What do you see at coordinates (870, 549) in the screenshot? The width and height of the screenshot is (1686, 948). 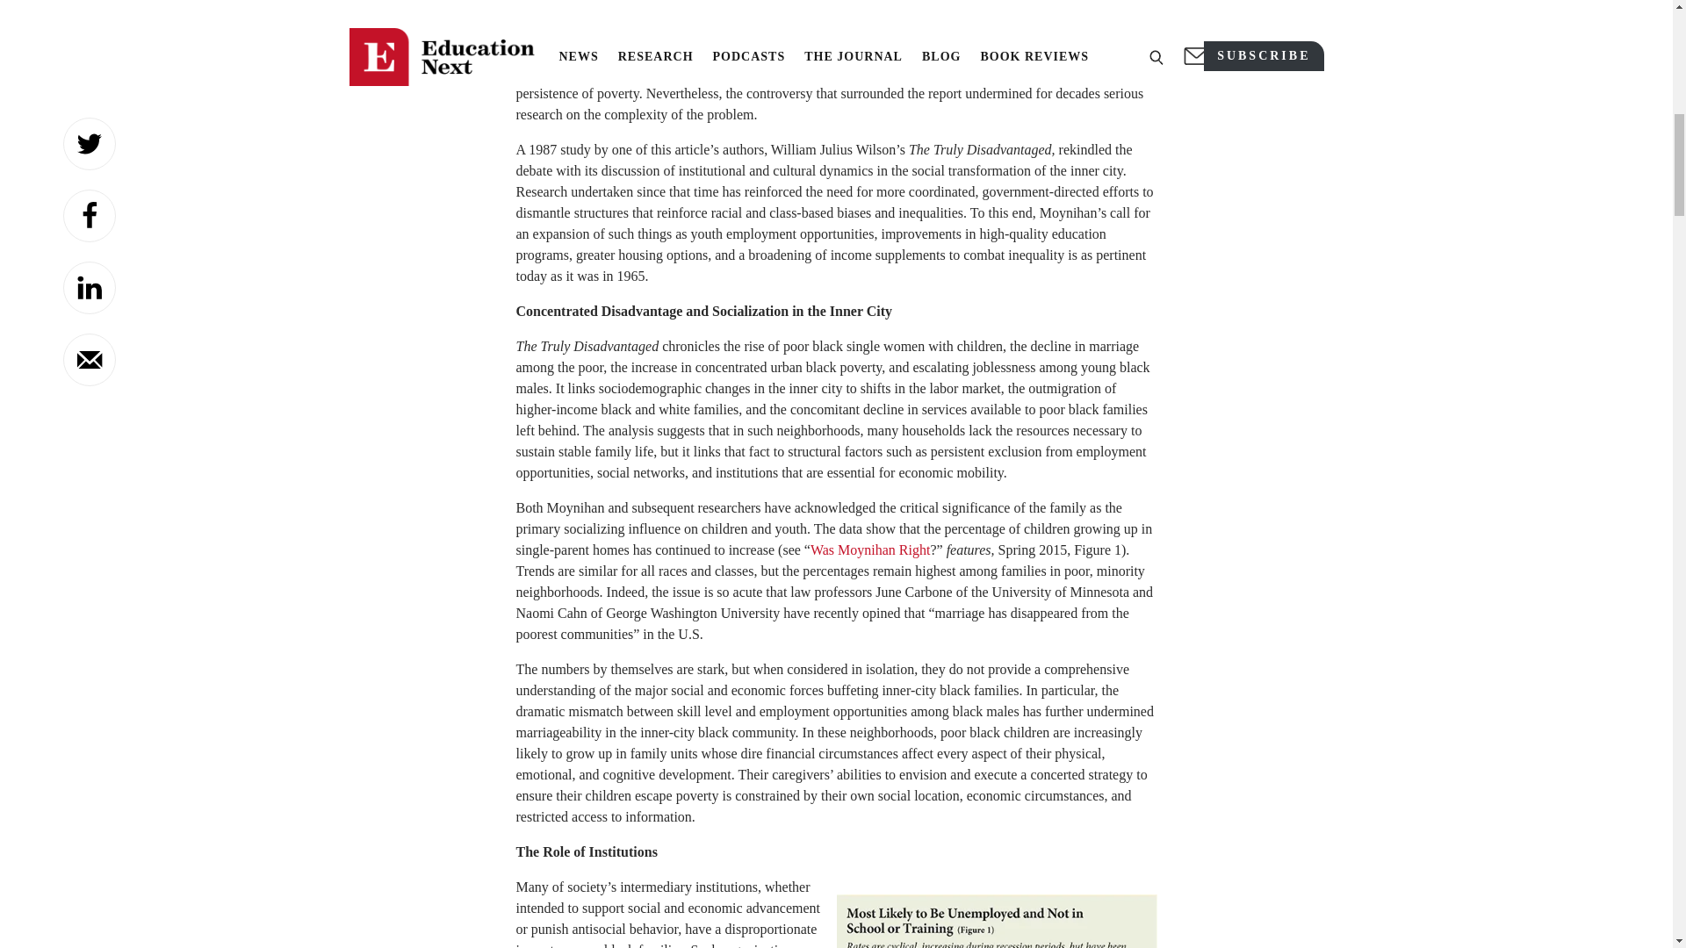 I see `Was Moynihan Right` at bounding box center [870, 549].